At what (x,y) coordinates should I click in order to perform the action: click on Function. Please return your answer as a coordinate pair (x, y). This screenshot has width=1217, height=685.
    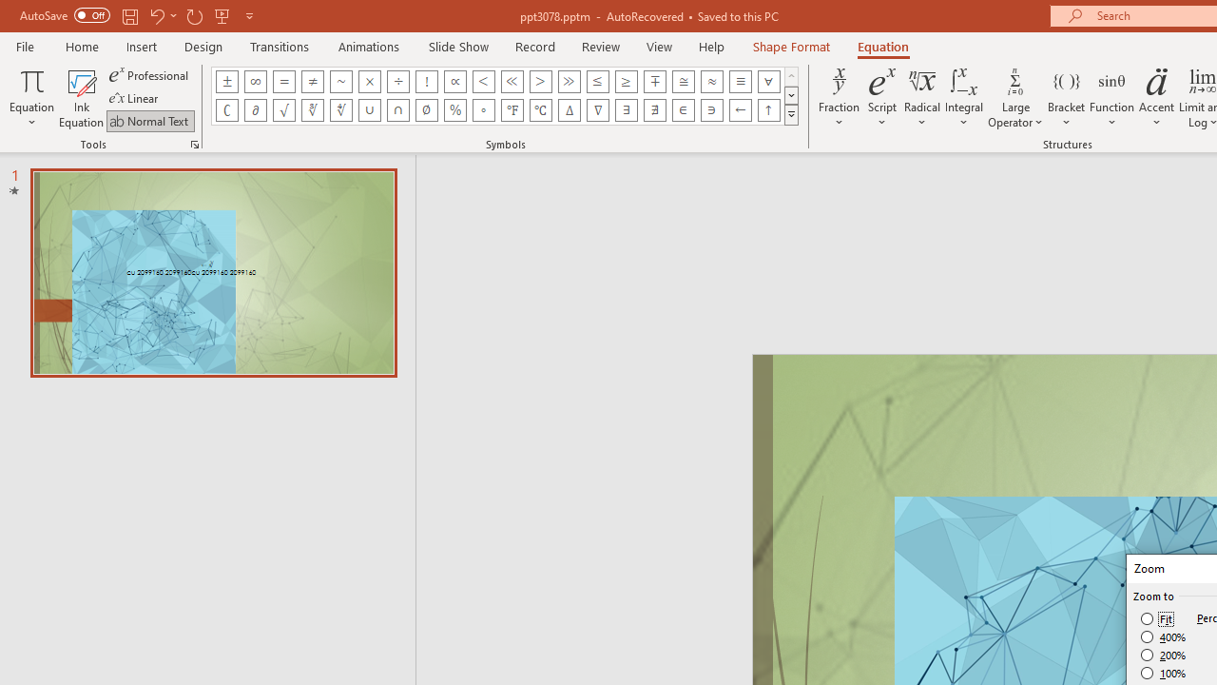
    Looking at the image, I should click on (1112, 97).